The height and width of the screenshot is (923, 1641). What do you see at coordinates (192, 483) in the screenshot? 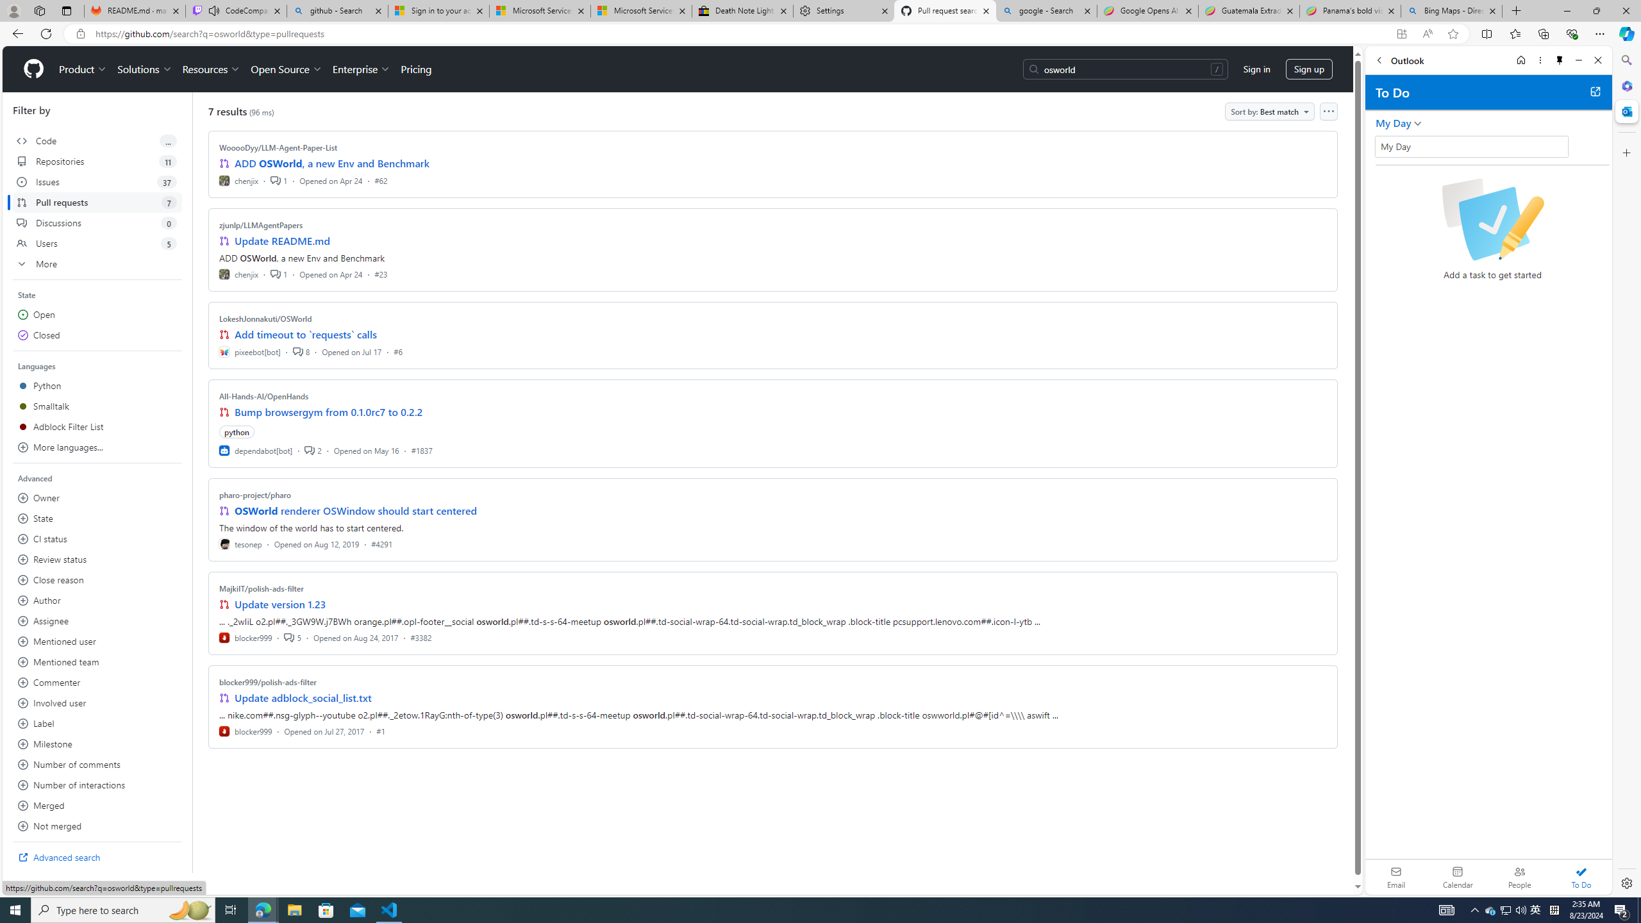
I see `Draggable pane splitter` at bounding box center [192, 483].